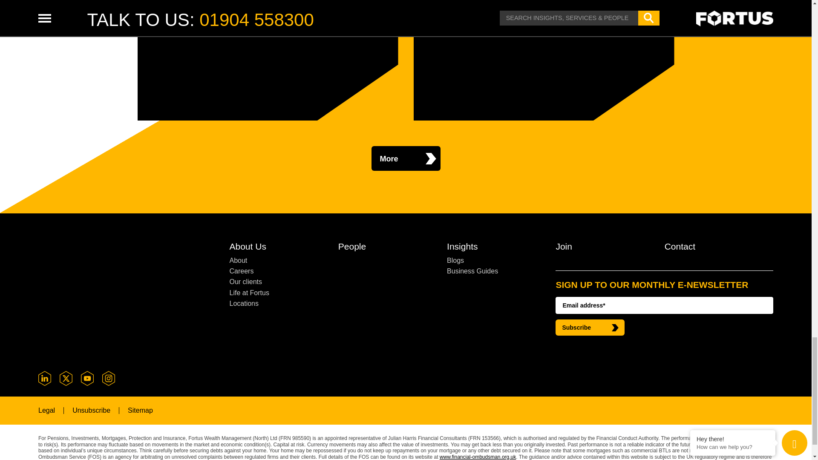 This screenshot has width=818, height=460. What do you see at coordinates (387, 248) in the screenshot?
I see `People` at bounding box center [387, 248].